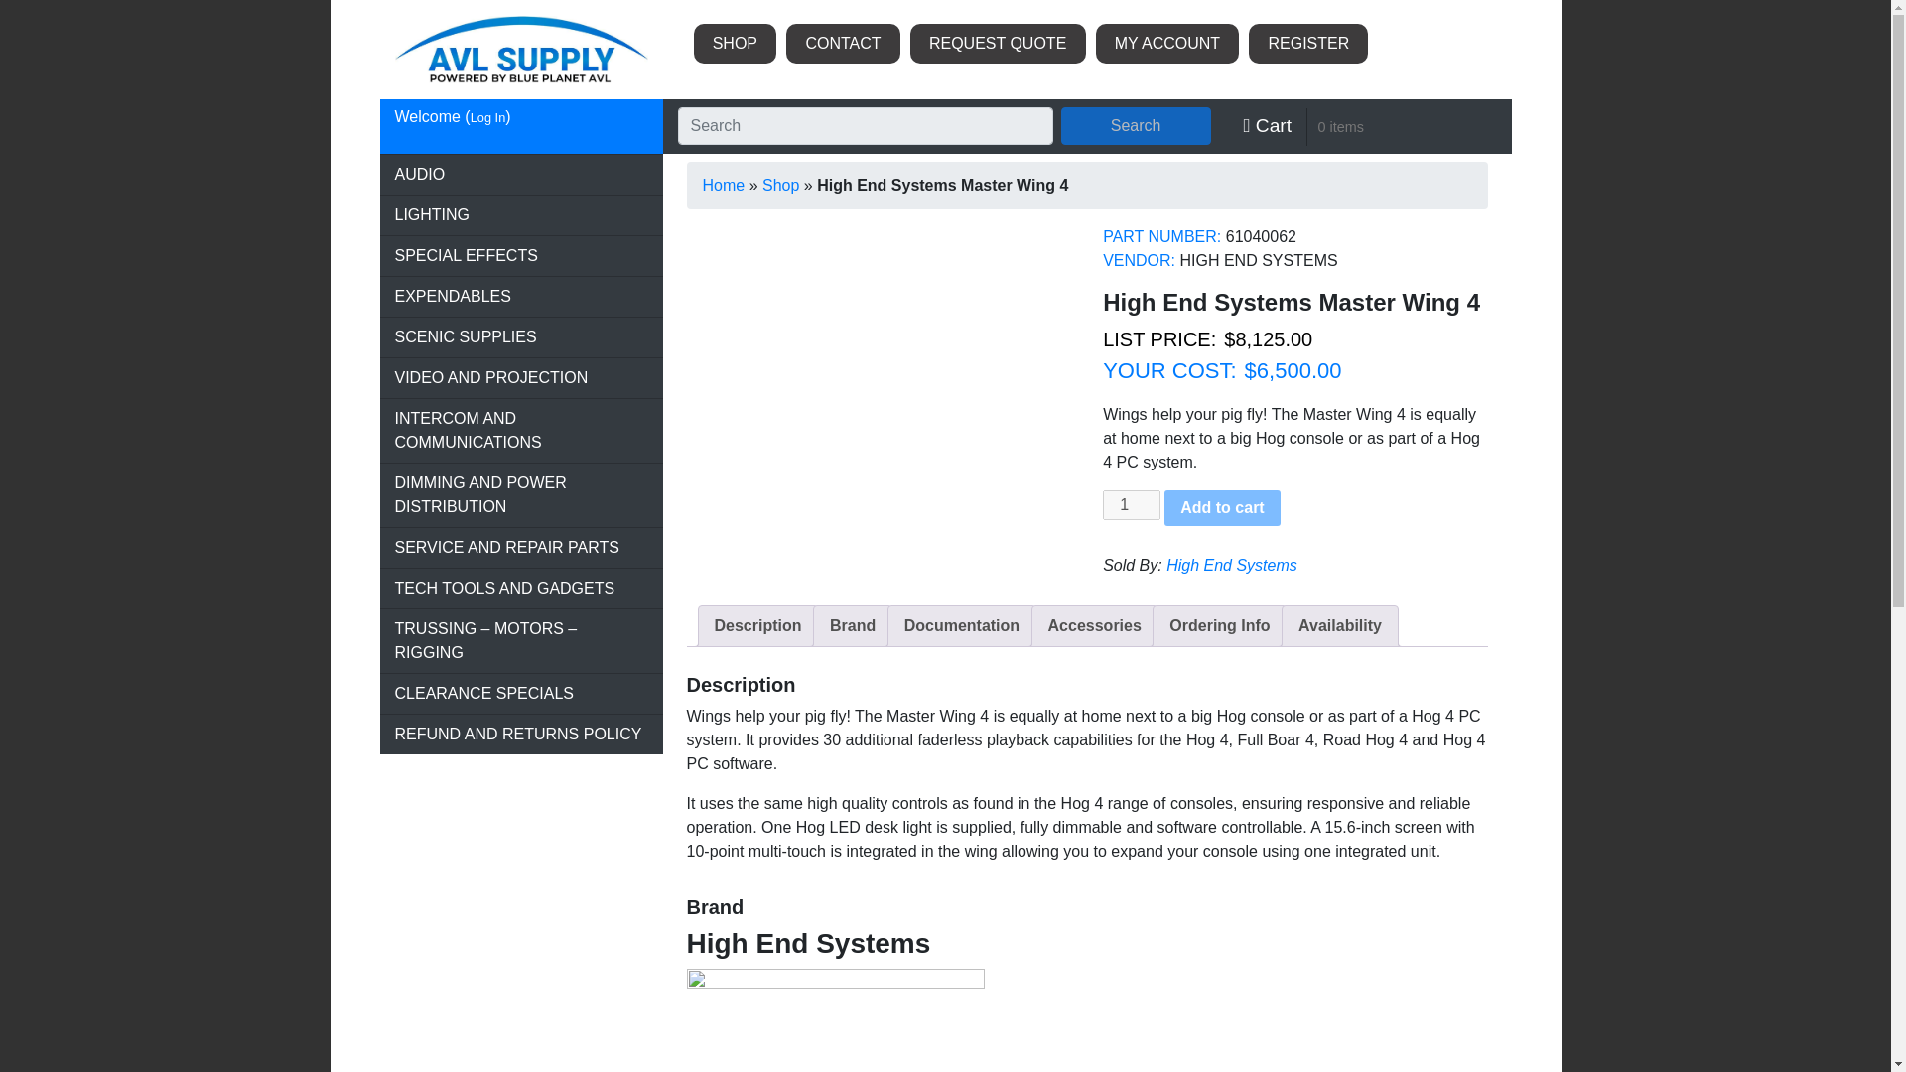 The width and height of the screenshot is (1906, 1072). Describe the element at coordinates (520, 735) in the screenshot. I see `REFUND AND RETURNS POLICY` at that location.